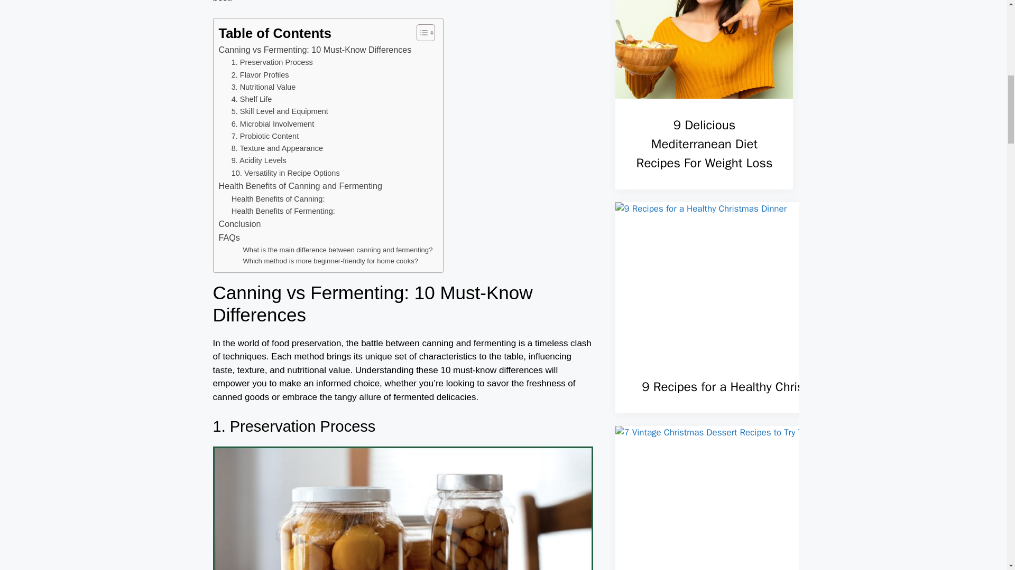  Describe the element at coordinates (265, 136) in the screenshot. I see `7. Probiotic Content` at that location.